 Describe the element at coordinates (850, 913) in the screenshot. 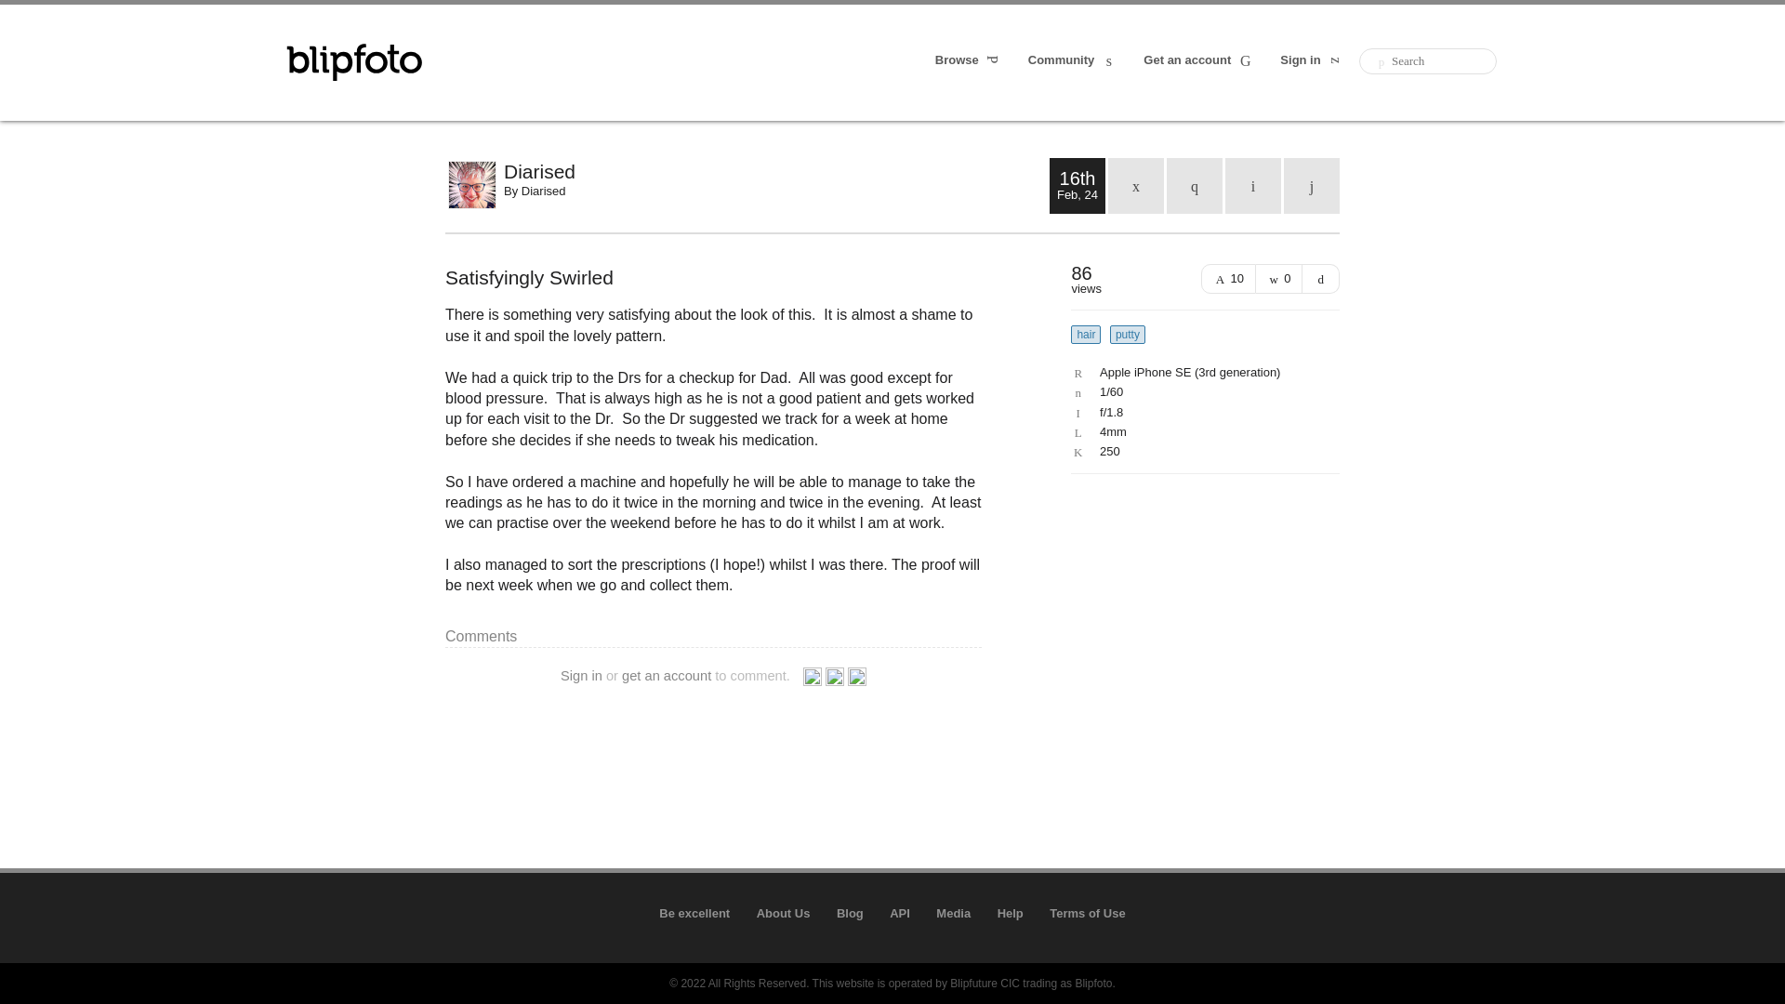

I see `Blog` at that location.